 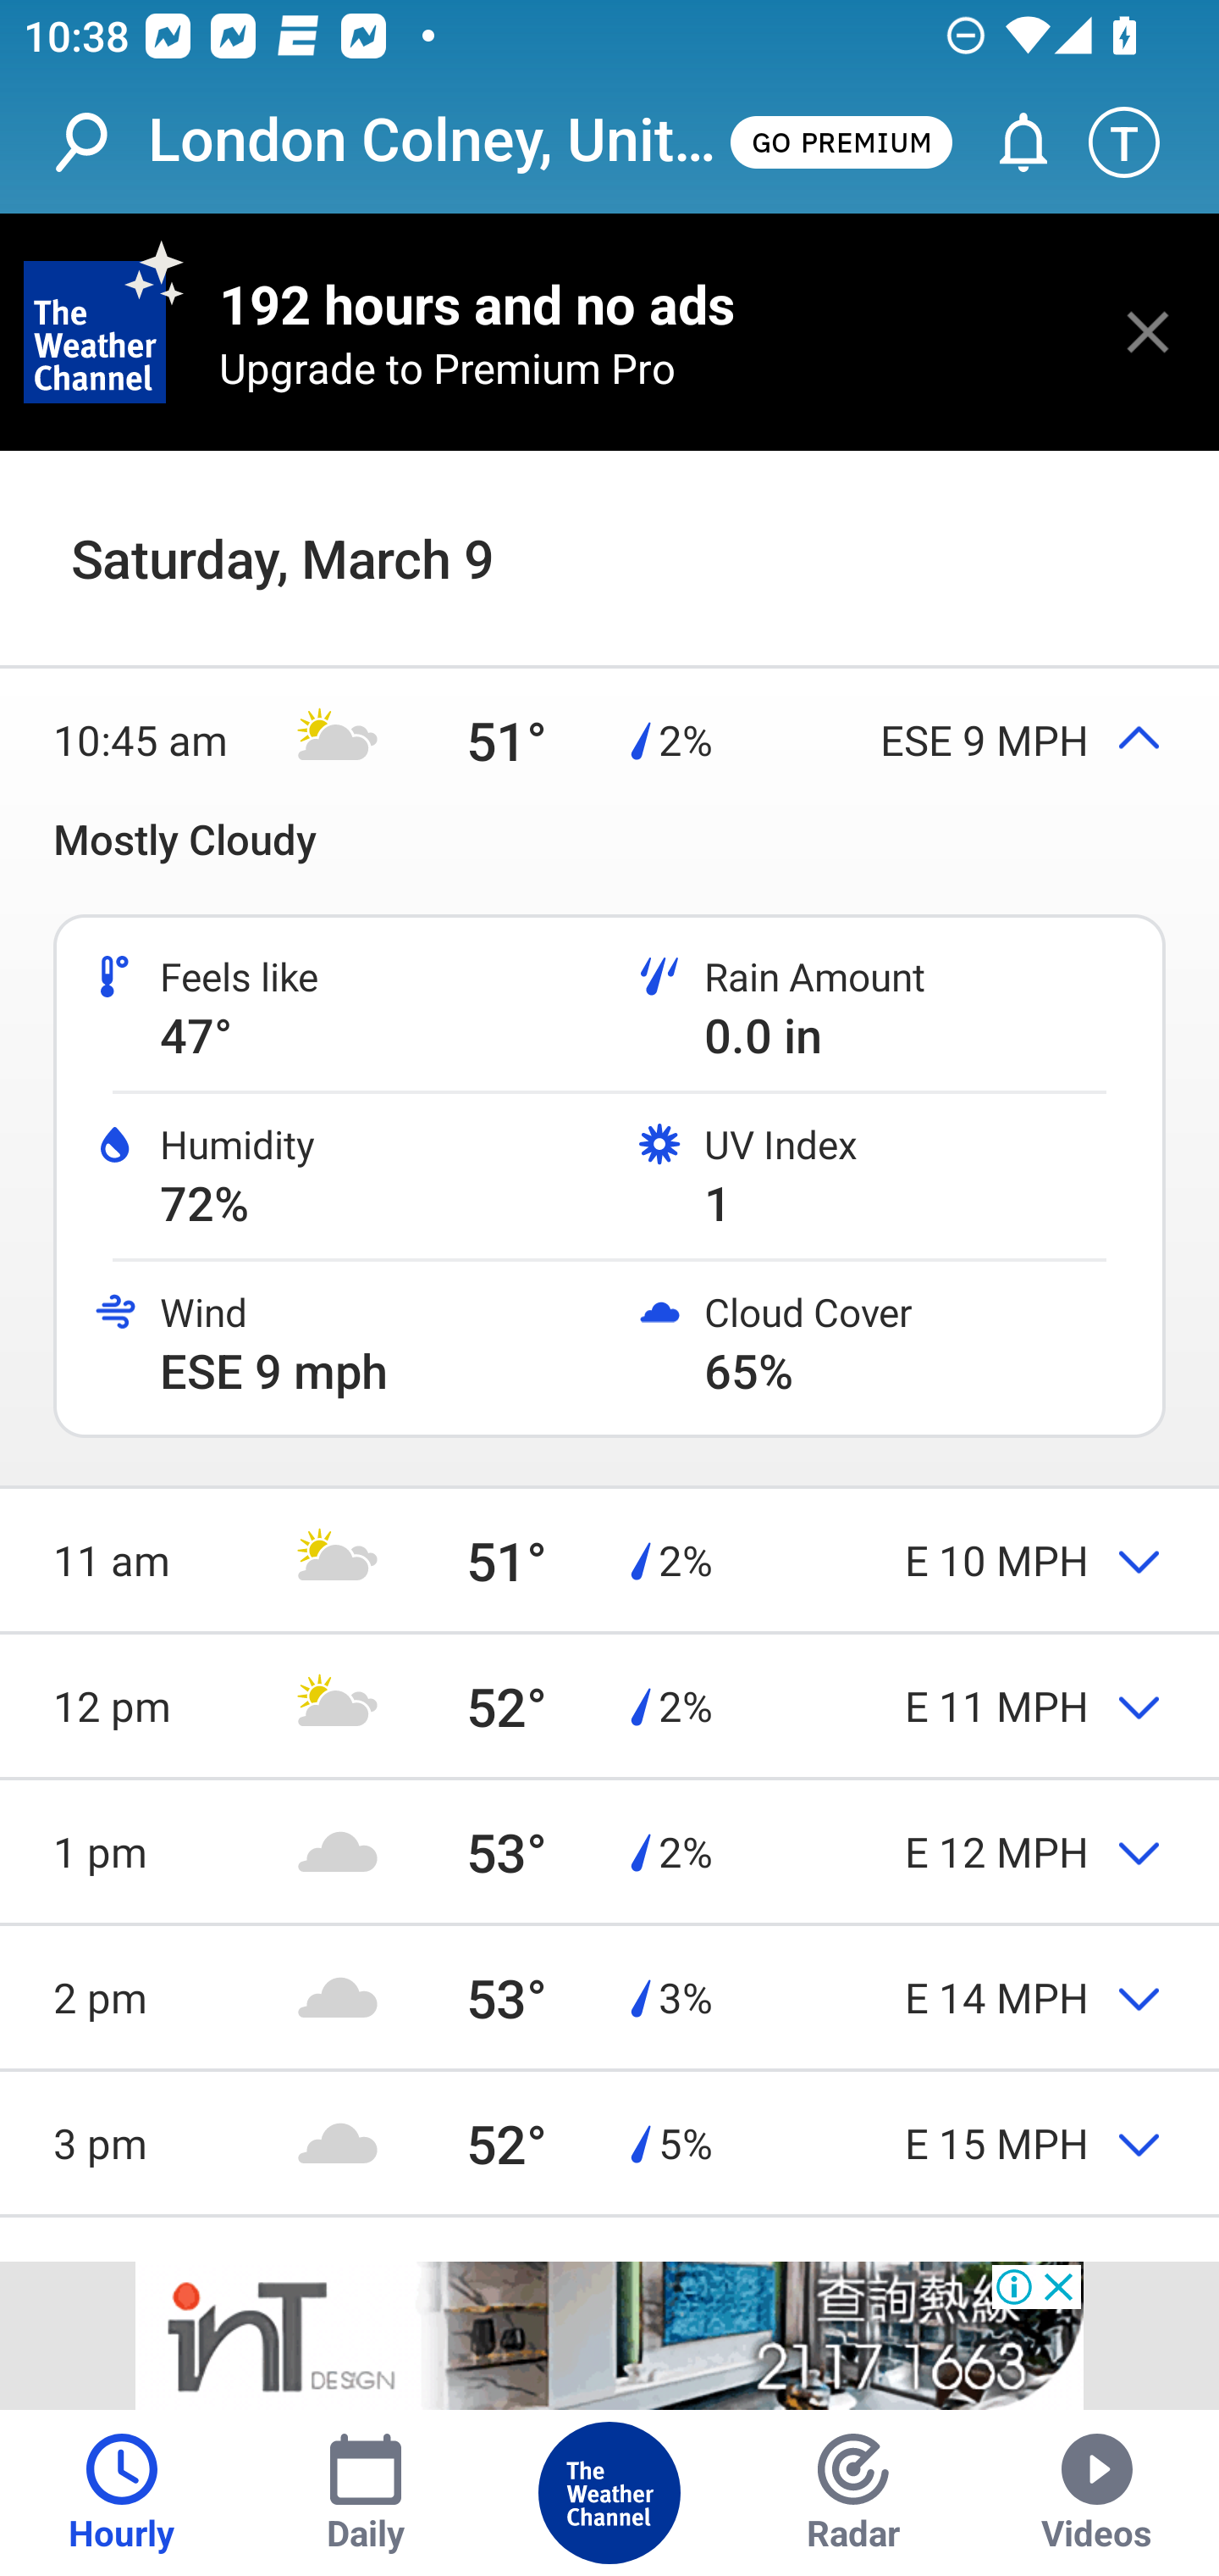 I want to click on 2 pm 53° 3% E 14 MPH, so click(x=609, y=1997).